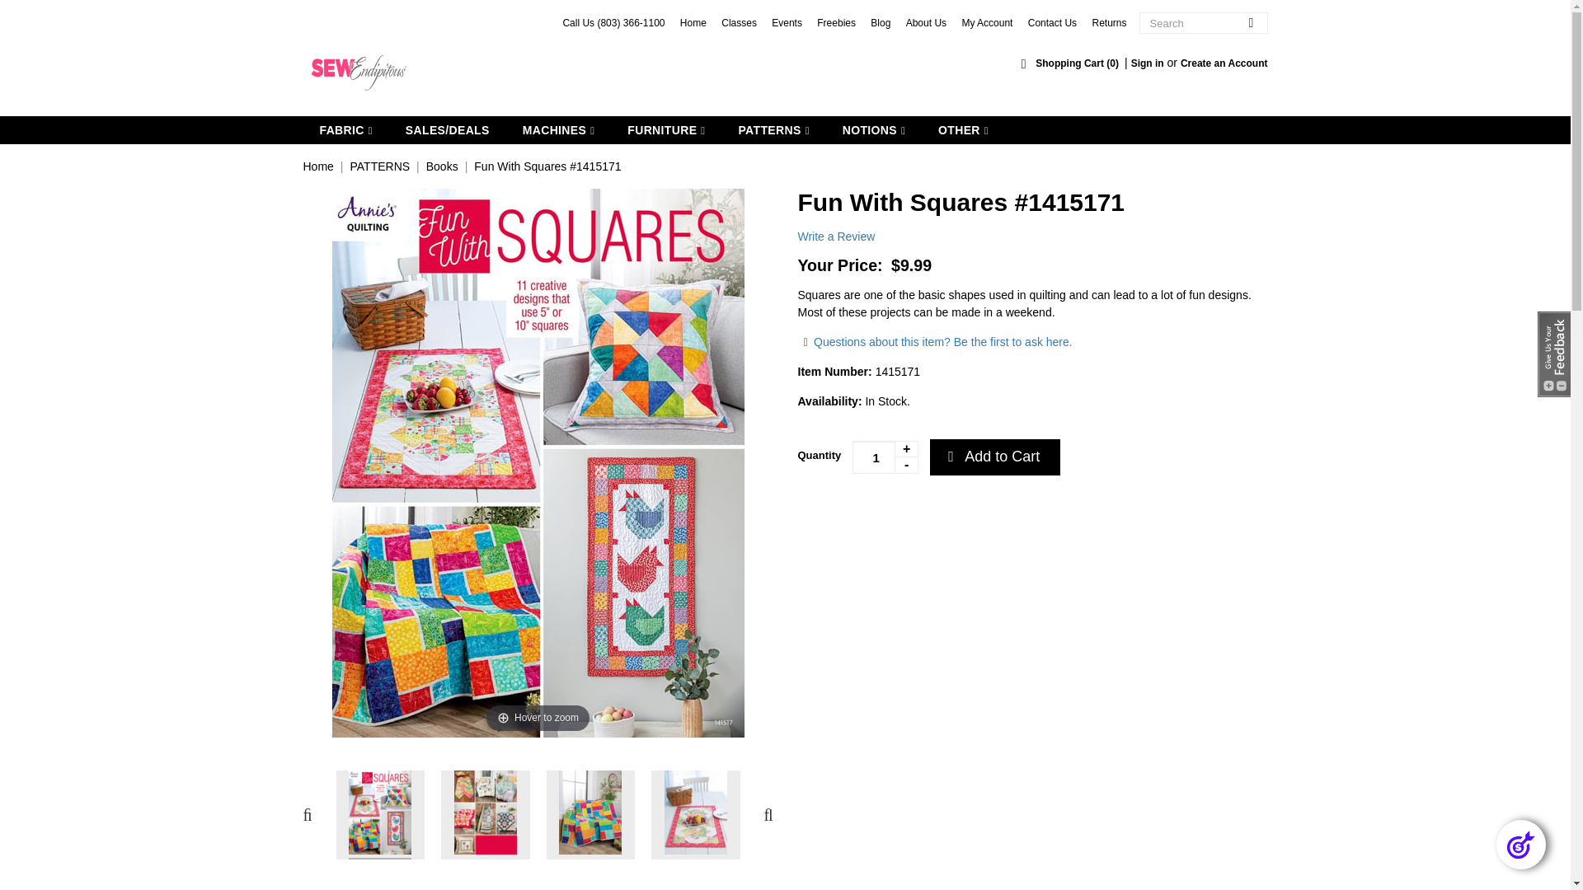  I want to click on Classes, so click(739, 22).